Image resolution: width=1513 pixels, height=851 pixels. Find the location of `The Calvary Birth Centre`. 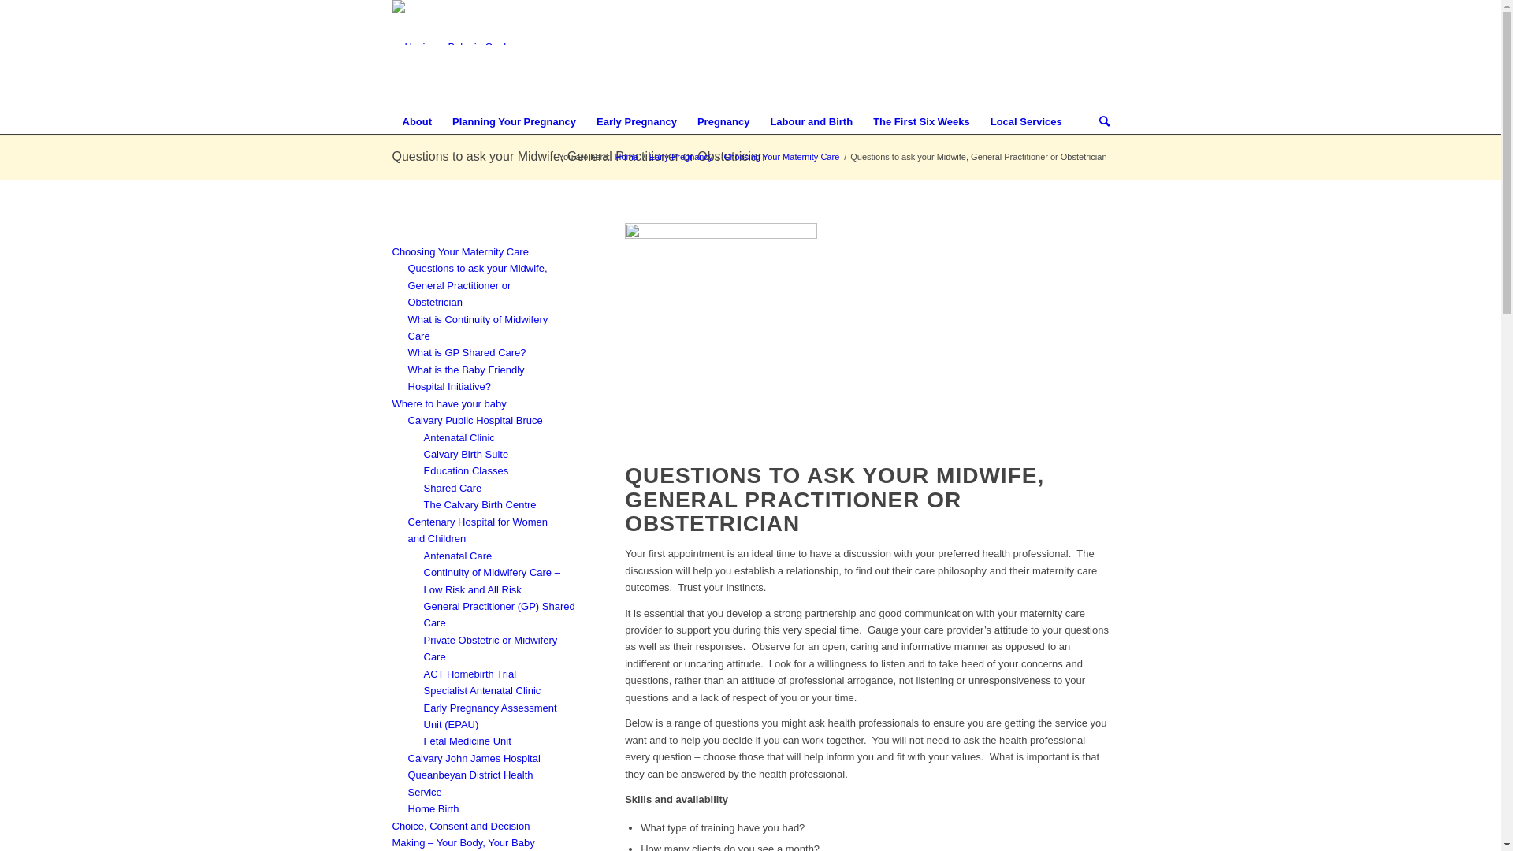

The Calvary Birth Centre is located at coordinates (481, 504).